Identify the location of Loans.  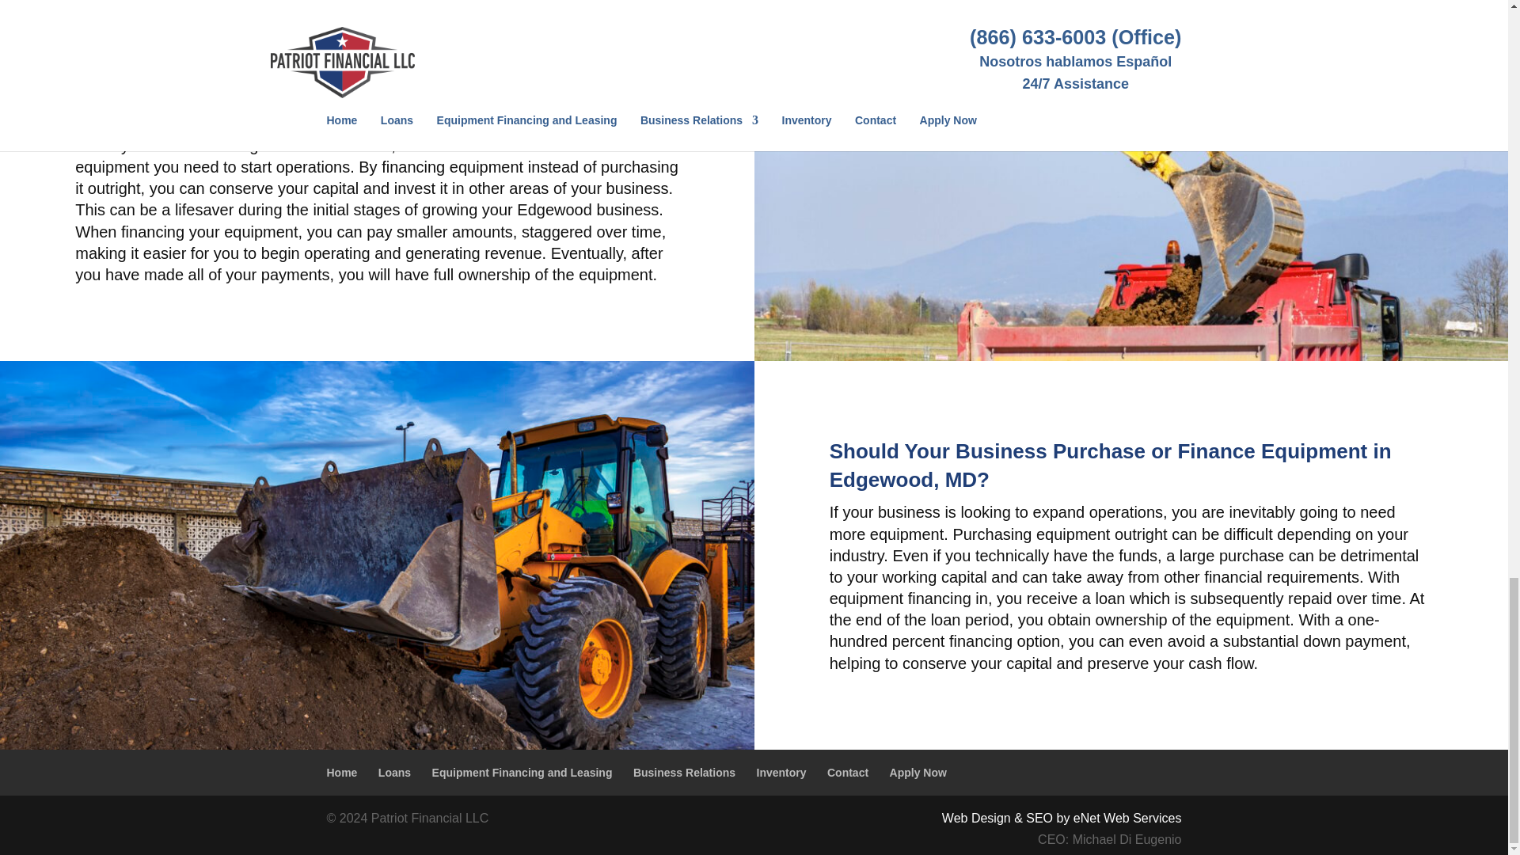
(394, 772).